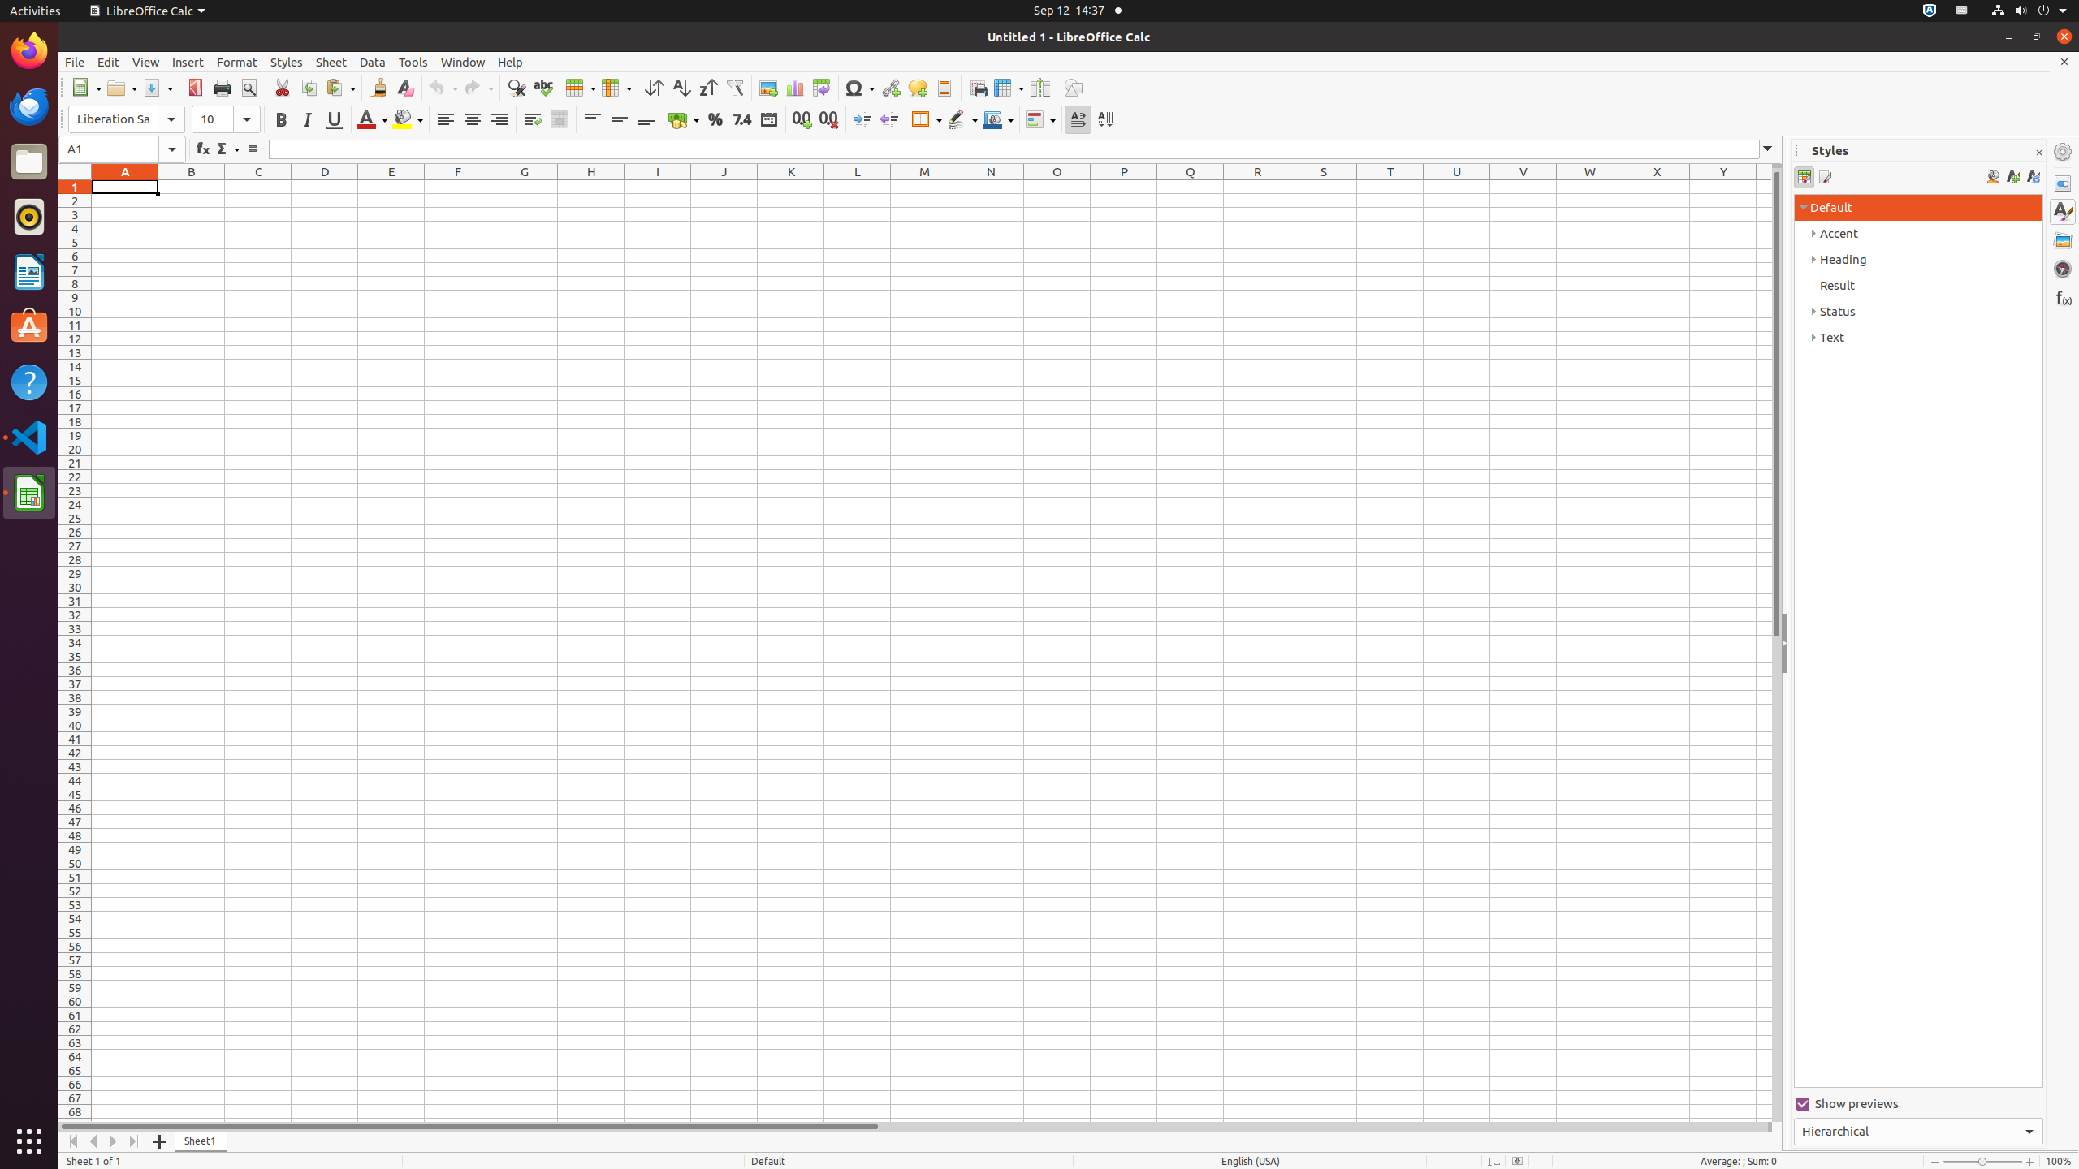  What do you see at coordinates (715, 120) in the screenshot?
I see `Percent` at bounding box center [715, 120].